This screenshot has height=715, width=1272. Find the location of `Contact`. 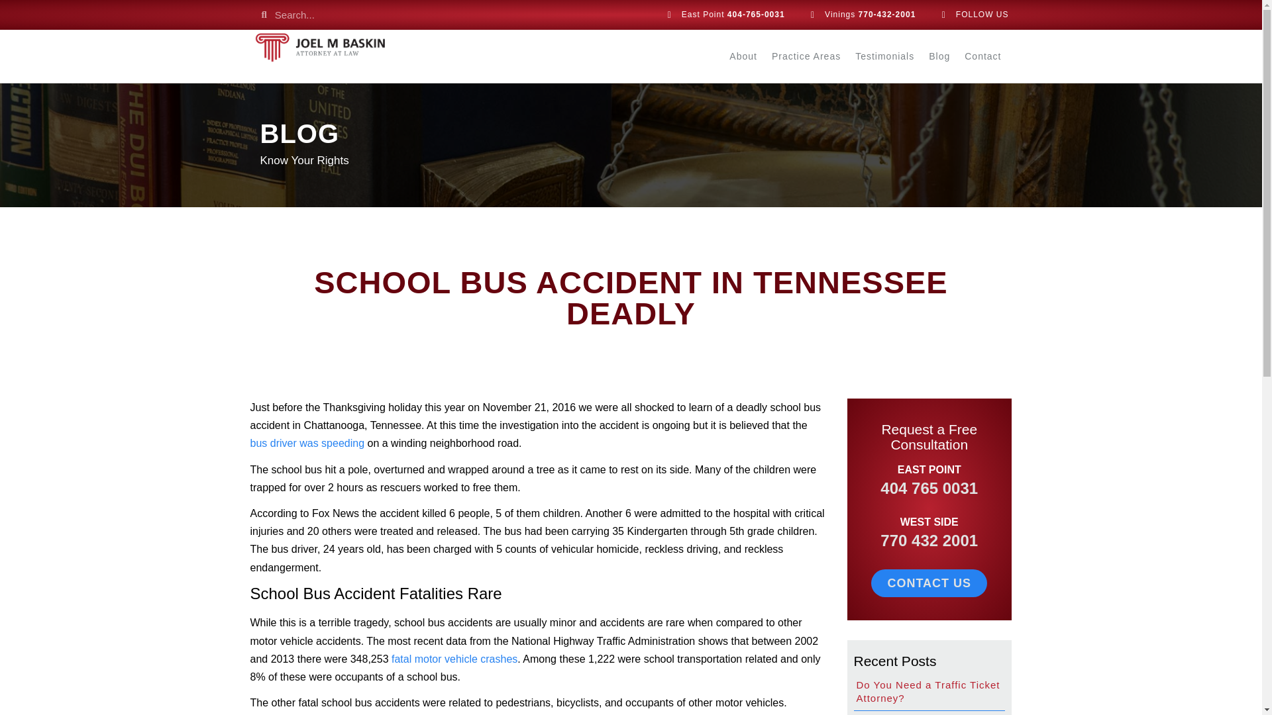

Contact is located at coordinates (983, 56).